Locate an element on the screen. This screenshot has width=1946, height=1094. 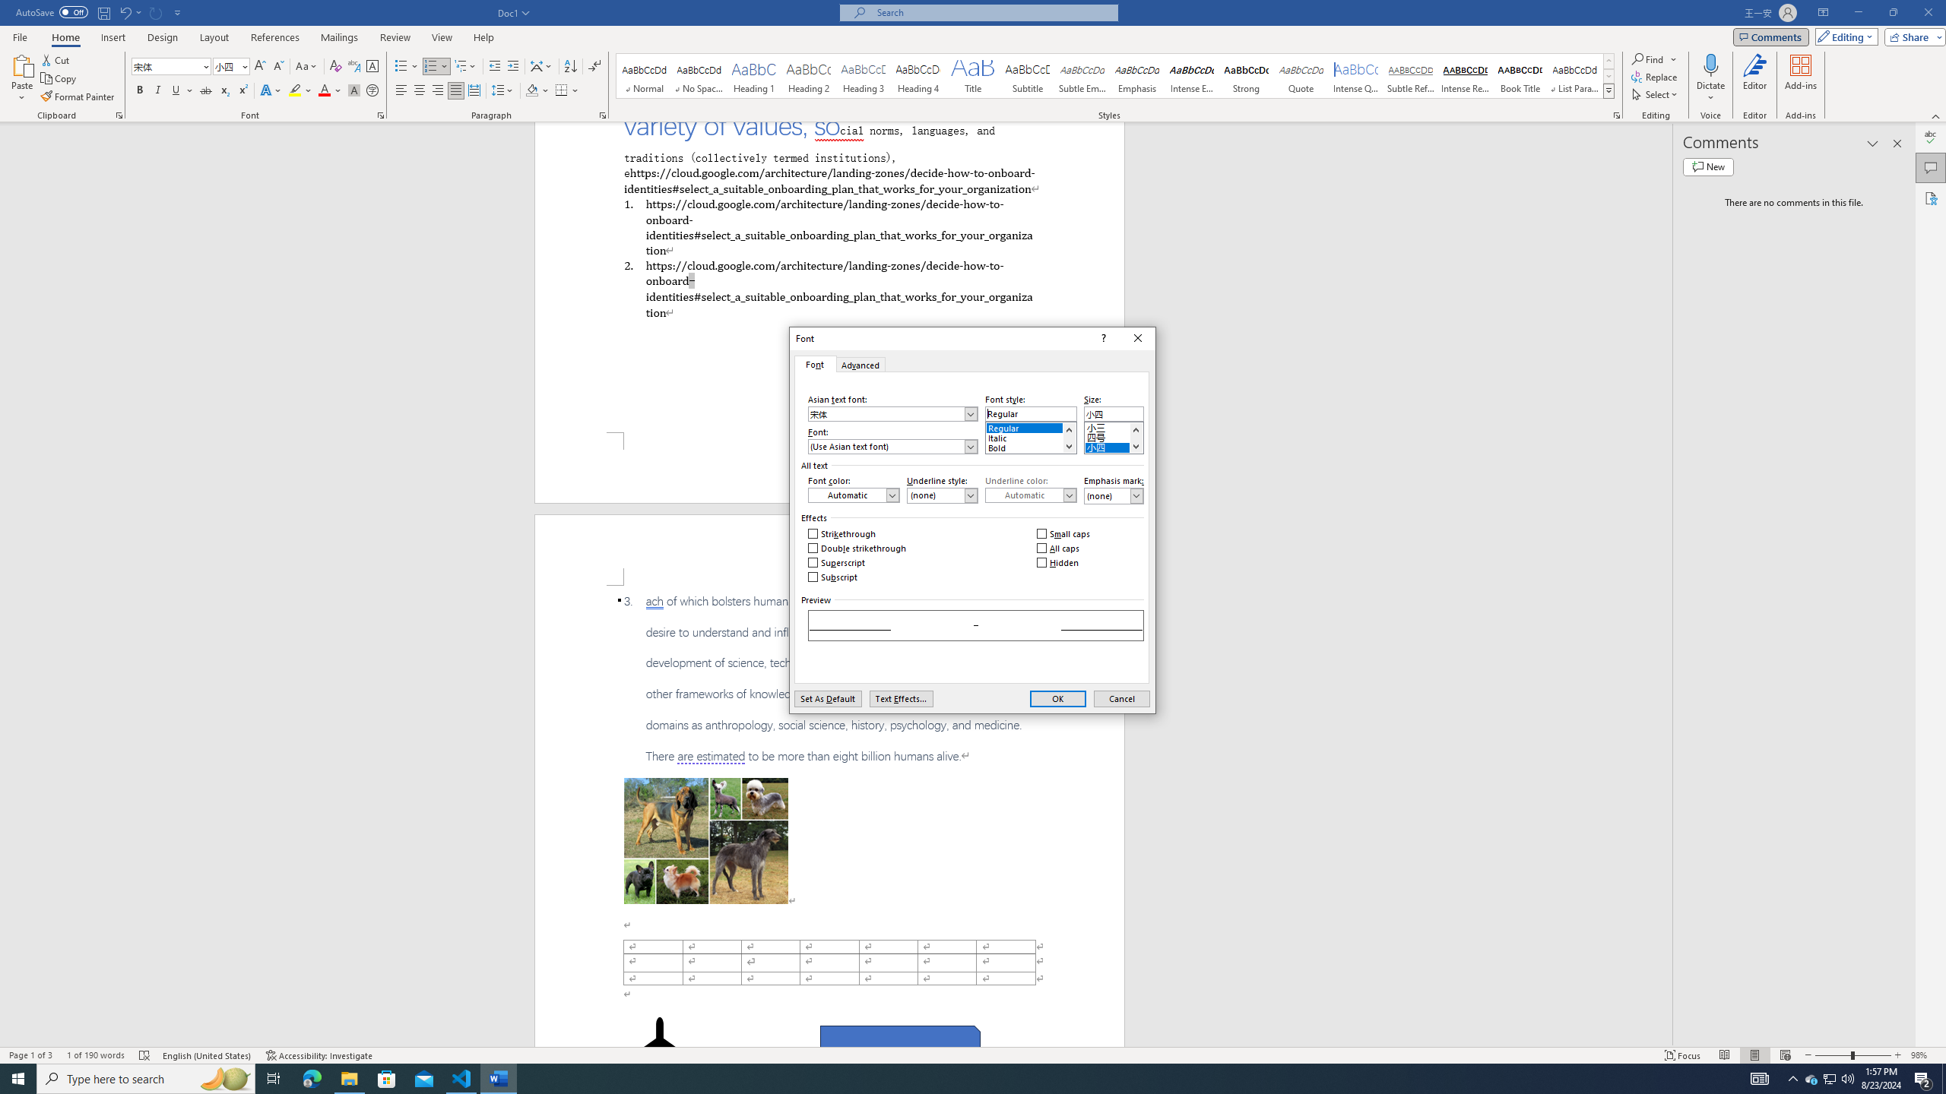
Close is located at coordinates (1138, 338).